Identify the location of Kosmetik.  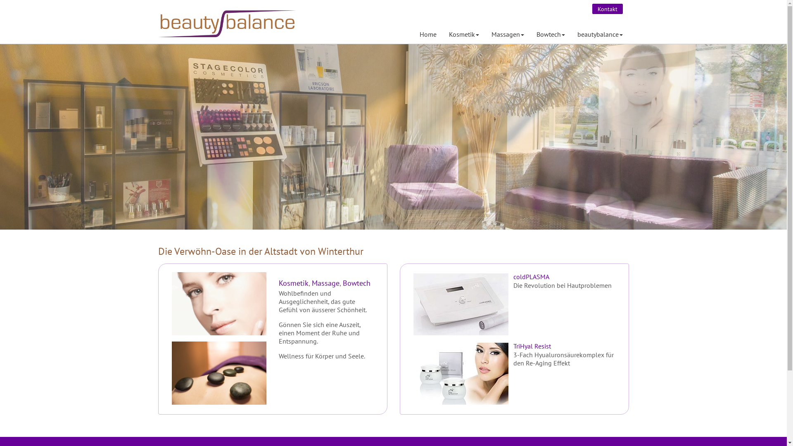
(464, 34).